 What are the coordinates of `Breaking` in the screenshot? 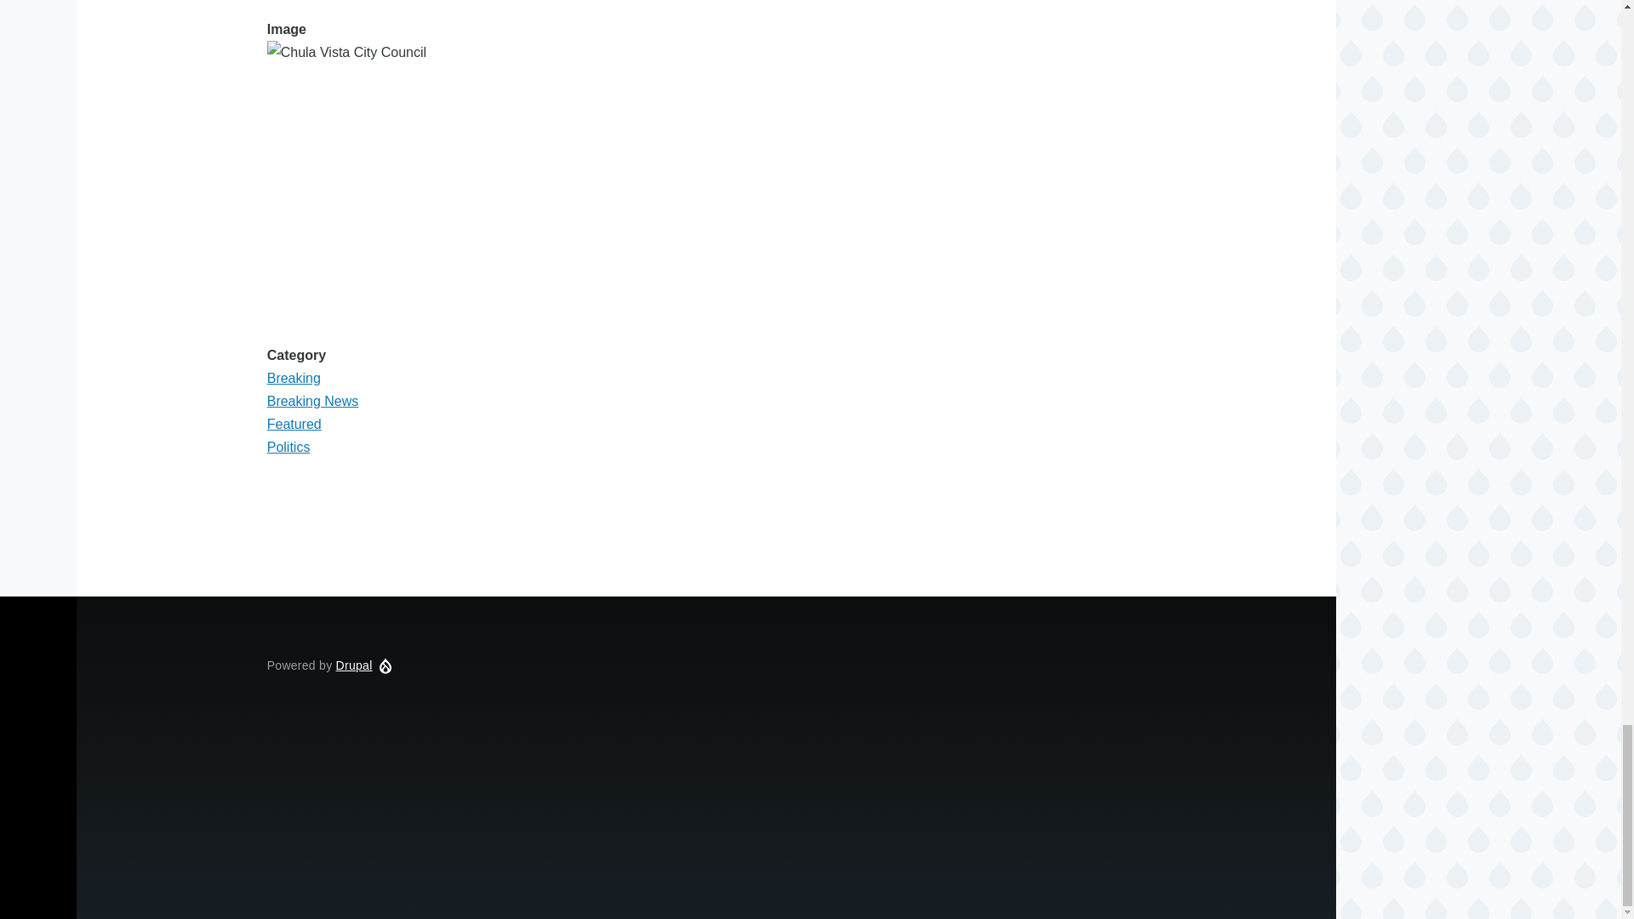 It's located at (294, 378).